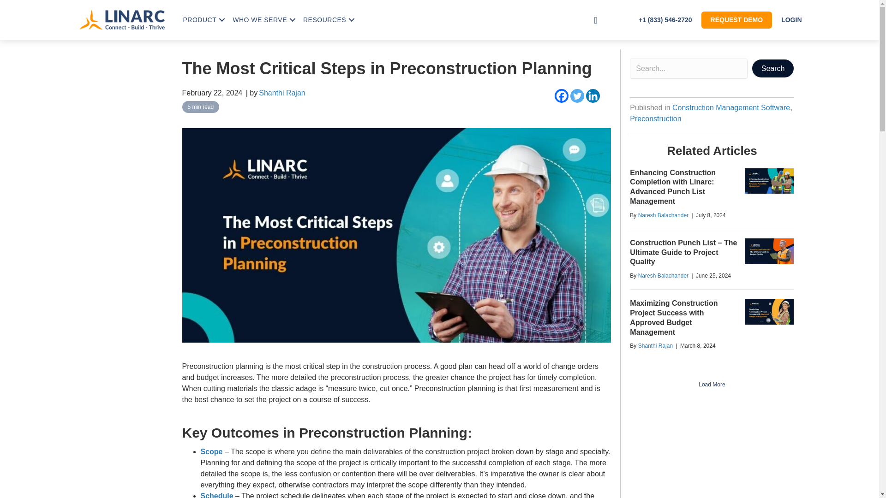 The image size is (886, 498). What do you see at coordinates (328, 19) in the screenshot?
I see `RESOURCES` at bounding box center [328, 19].